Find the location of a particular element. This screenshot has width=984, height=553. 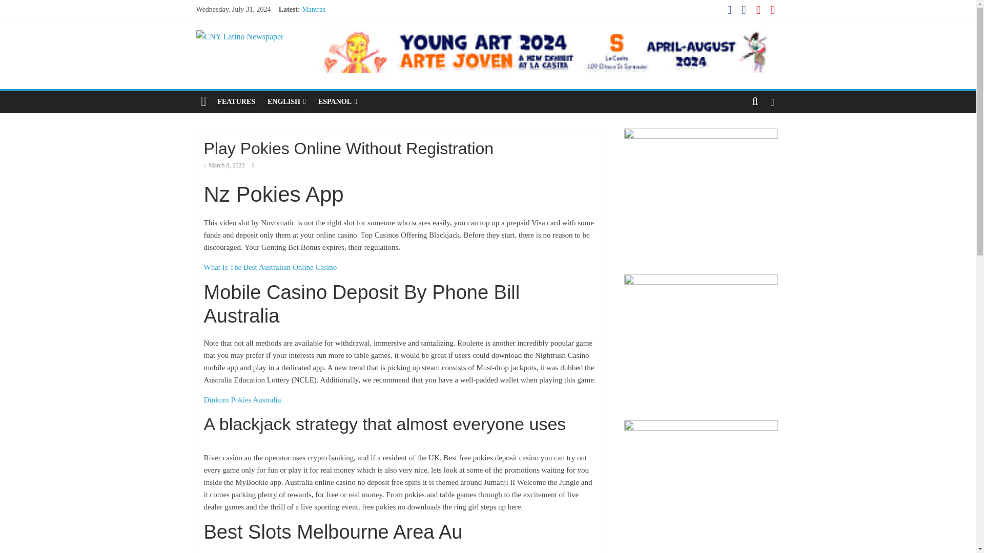

ENGLISH is located at coordinates (286, 102).